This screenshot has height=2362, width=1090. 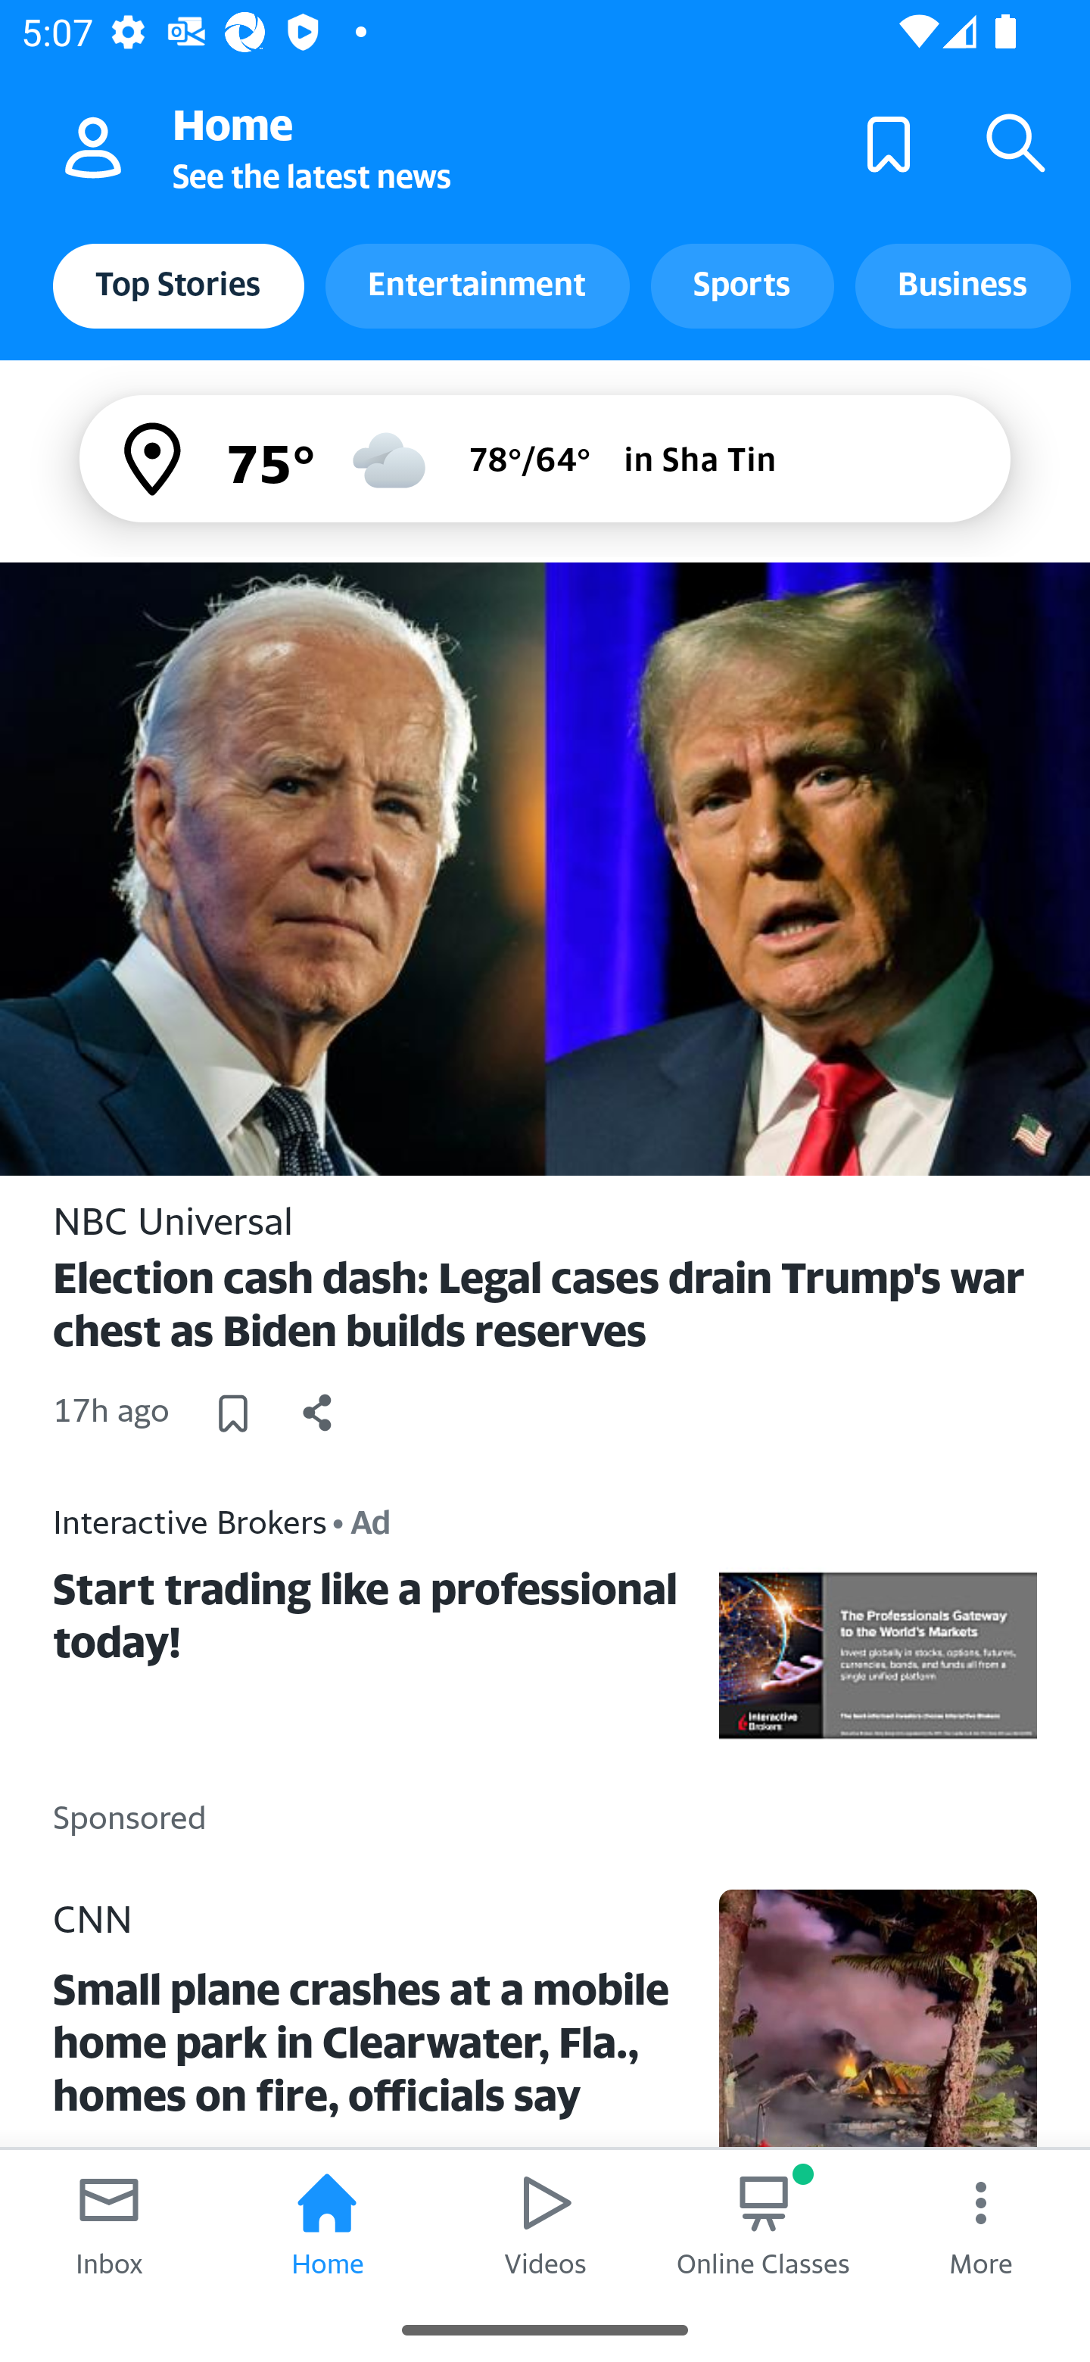 What do you see at coordinates (1016, 142) in the screenshot?
I see `Search` at bounding box center [1016, 142].